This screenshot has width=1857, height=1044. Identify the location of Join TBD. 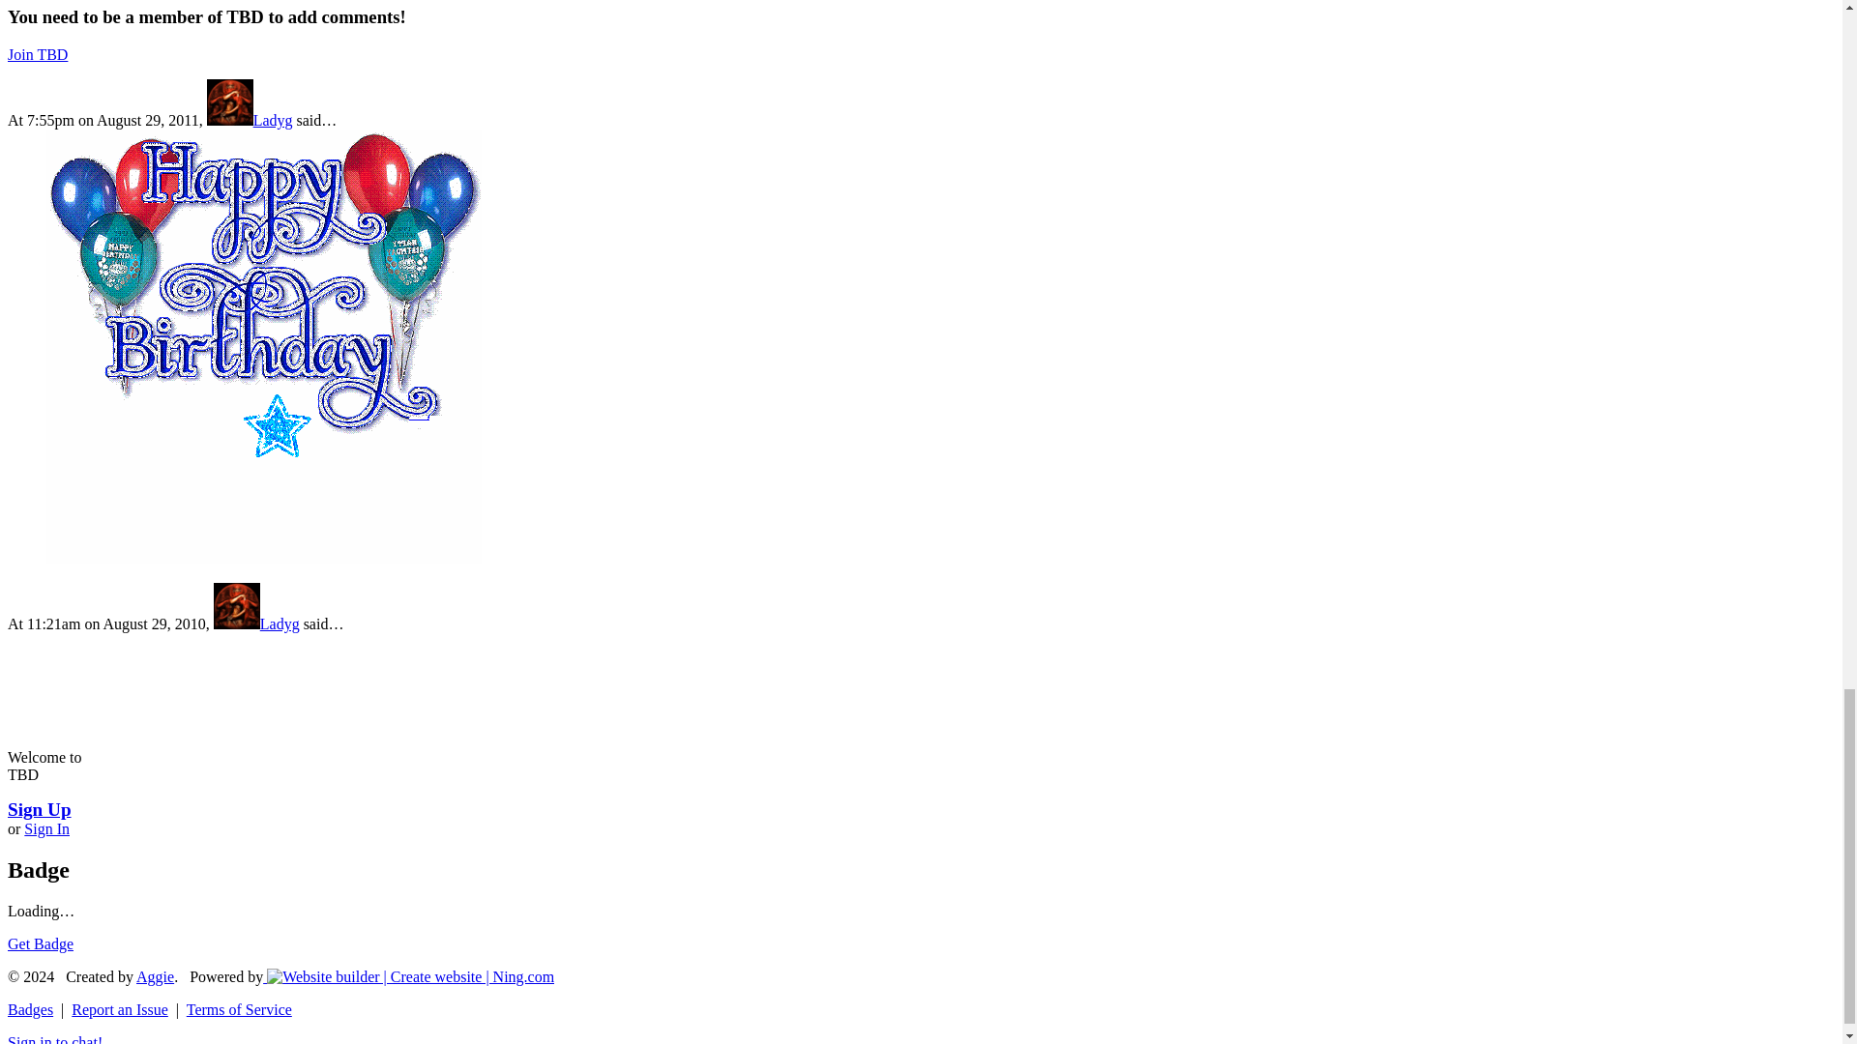
(37, 54).